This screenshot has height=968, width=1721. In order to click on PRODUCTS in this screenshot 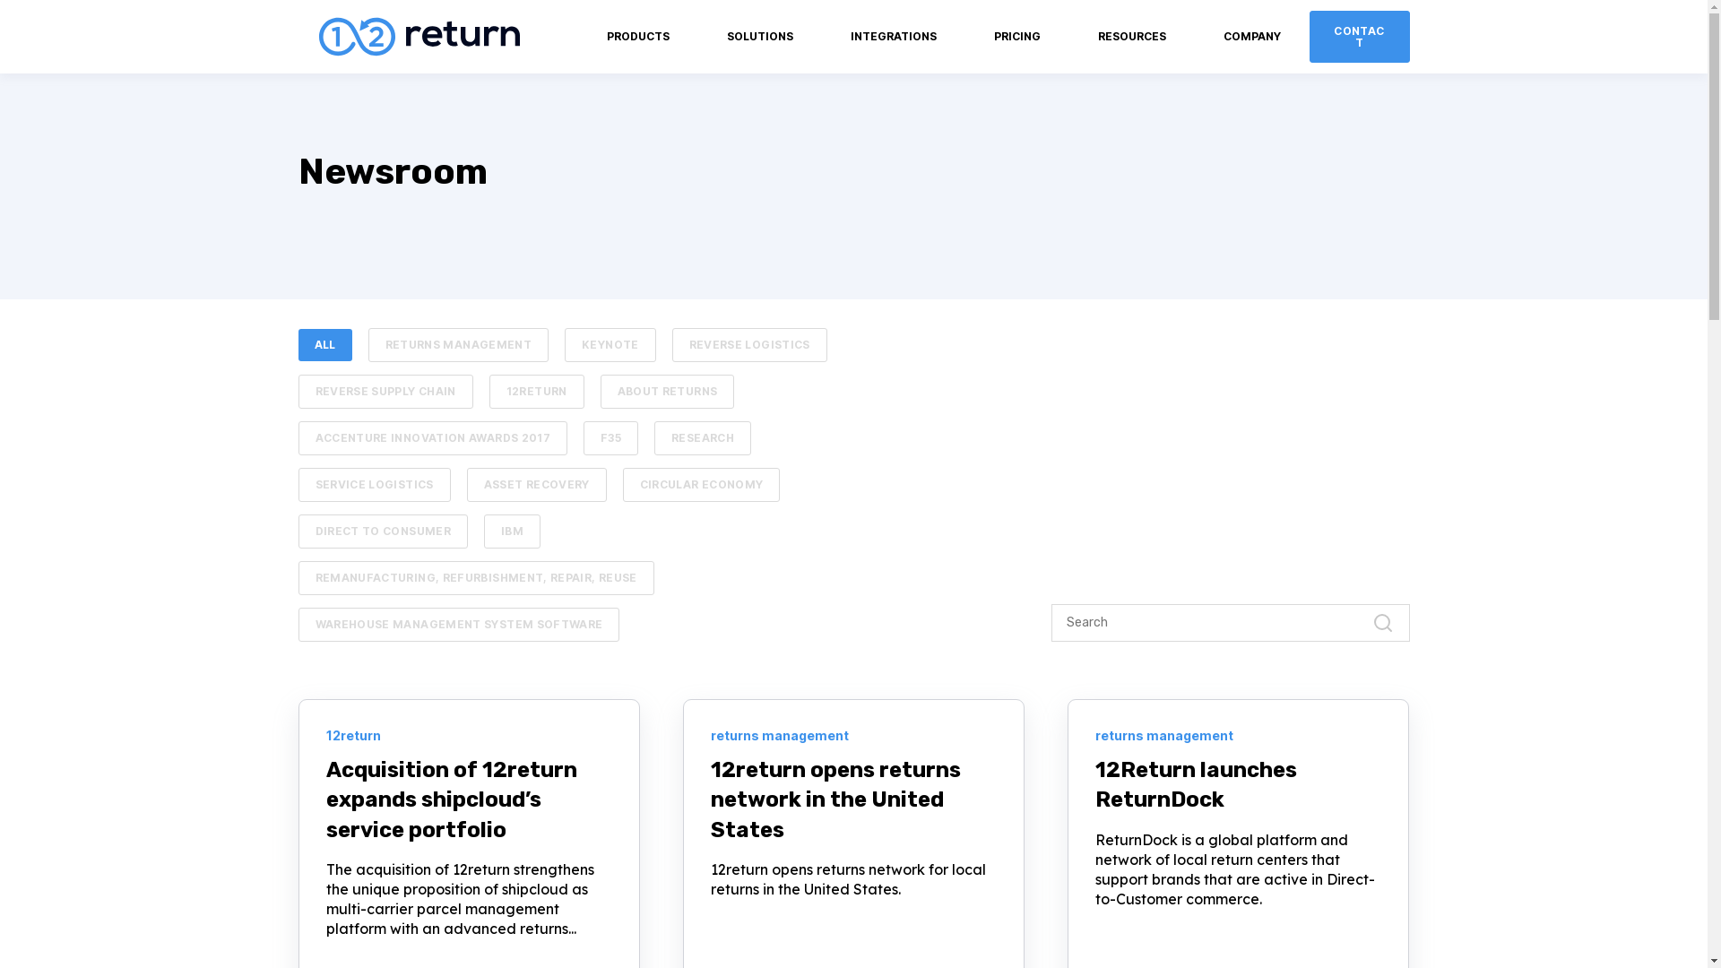, I will do `click(637, 37)`.